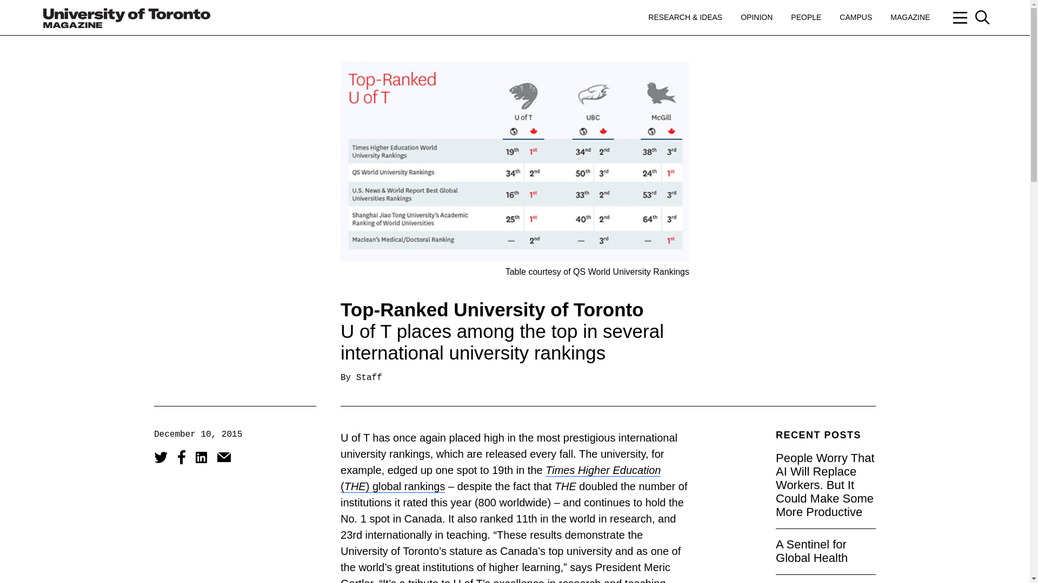 This screenshot has height=583, width=1038. What do you see at coordinates (811, 551) in the screenshot?
I see `A Sentinel for Global Health` at bounding box center [811, 551].